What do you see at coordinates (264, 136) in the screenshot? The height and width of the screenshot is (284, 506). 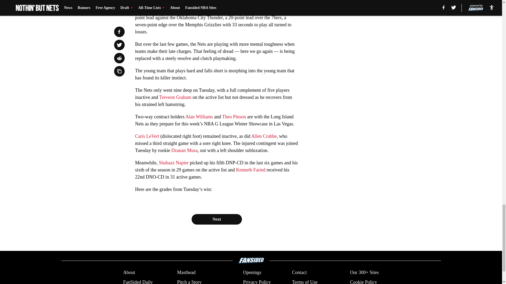 I see `Allen Crabbe` at bounding box center [264, 136].